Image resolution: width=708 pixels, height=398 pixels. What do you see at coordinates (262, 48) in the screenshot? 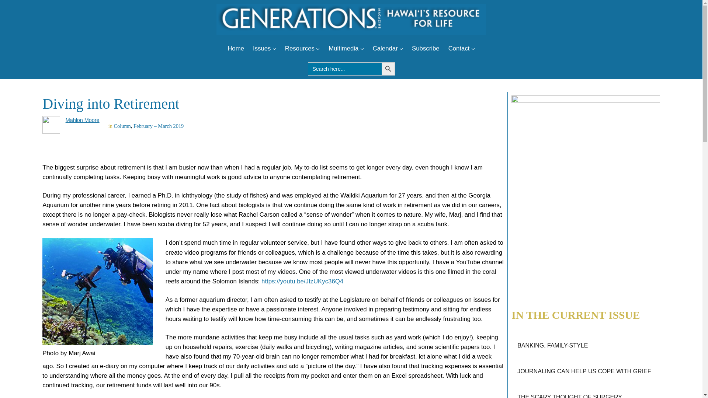
I see `Issues` at bounding box center [262, 48].